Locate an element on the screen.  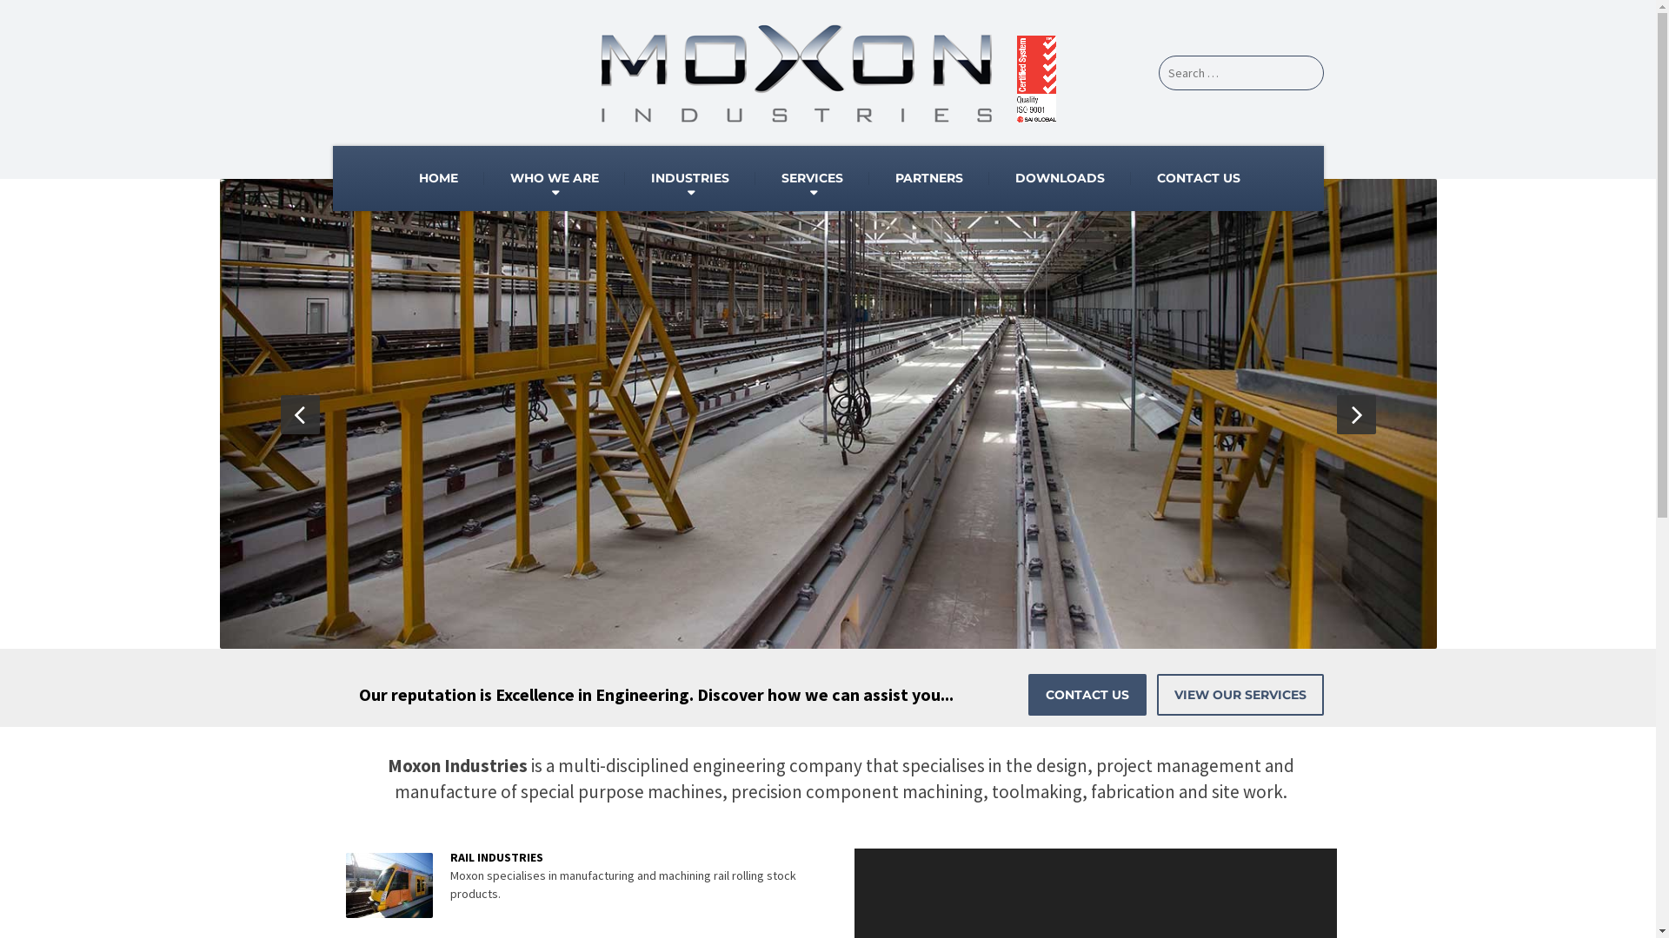
WHO WE ARE is located at coordinates (555, 179).